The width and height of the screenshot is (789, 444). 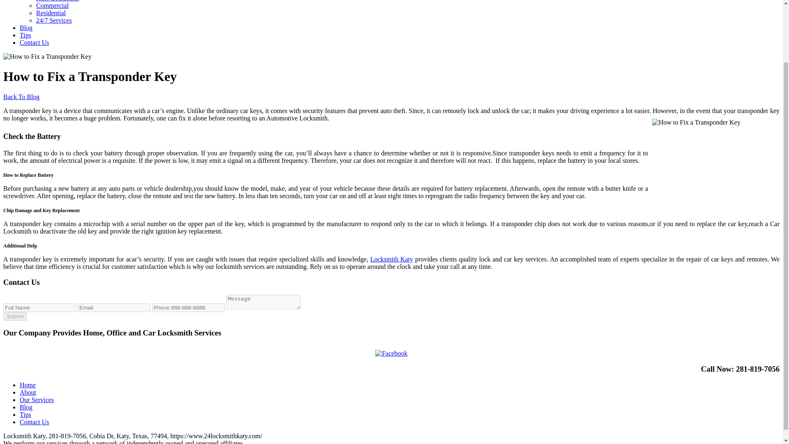 I want to click on Contact Us, so click(x=35, y=43).